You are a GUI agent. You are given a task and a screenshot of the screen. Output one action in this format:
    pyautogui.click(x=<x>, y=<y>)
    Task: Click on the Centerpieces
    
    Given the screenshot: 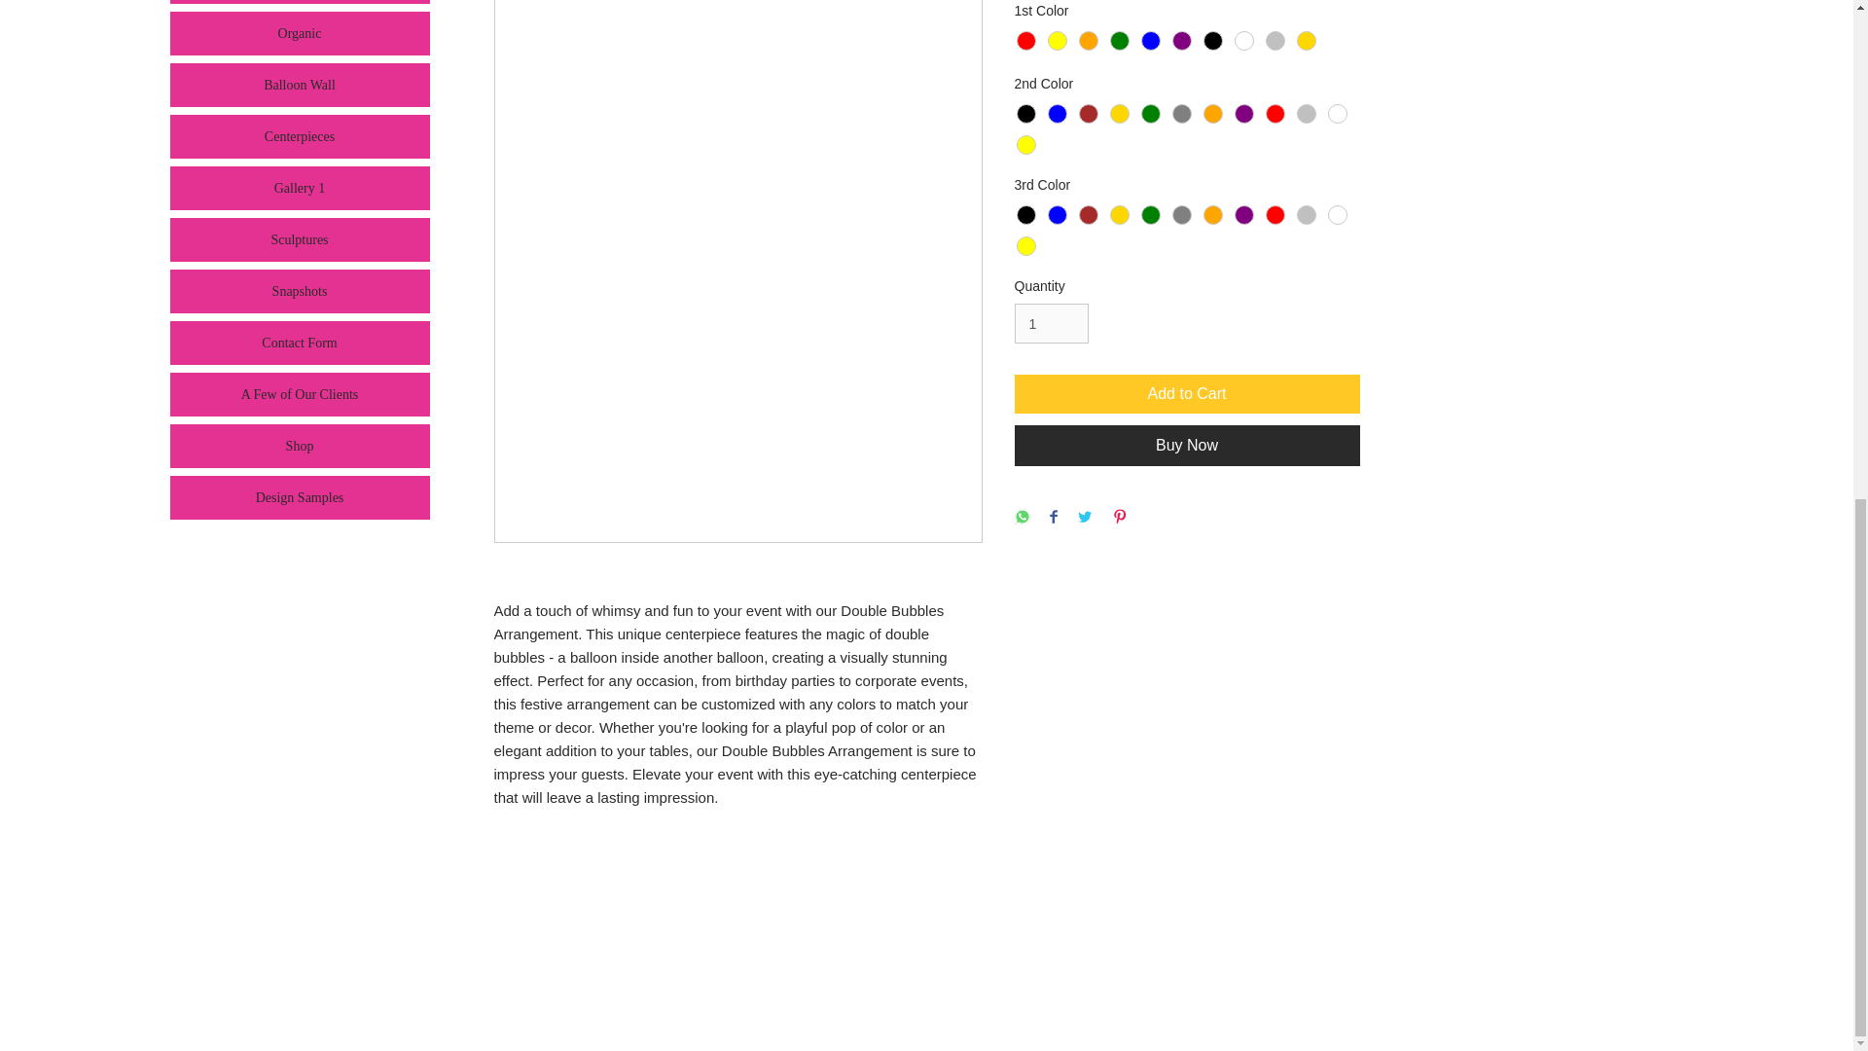 What is the action you would take?
    pyautogui.click(x=300, y=136)
    